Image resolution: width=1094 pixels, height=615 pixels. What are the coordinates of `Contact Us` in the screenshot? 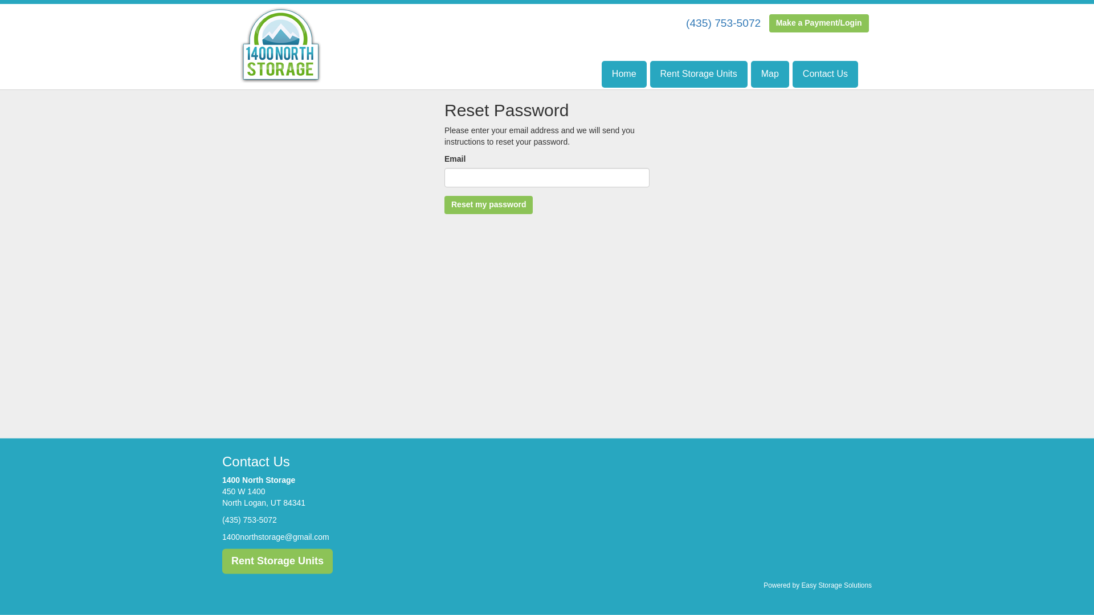 It's located at (825, 74).